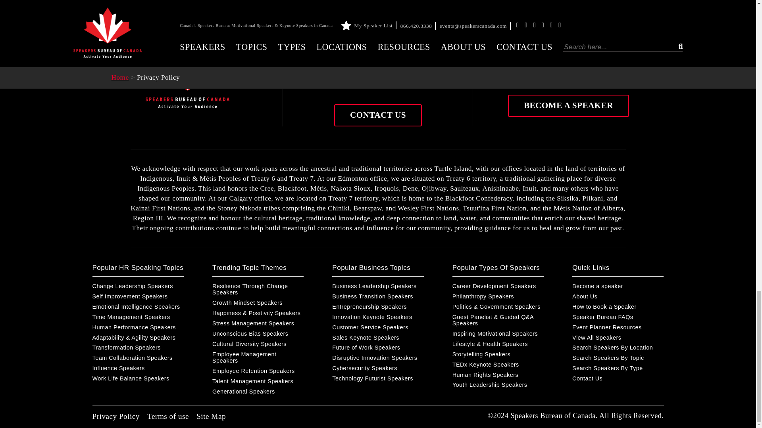  I want to click on Work Life Balance Speakers, so click(138, 378).